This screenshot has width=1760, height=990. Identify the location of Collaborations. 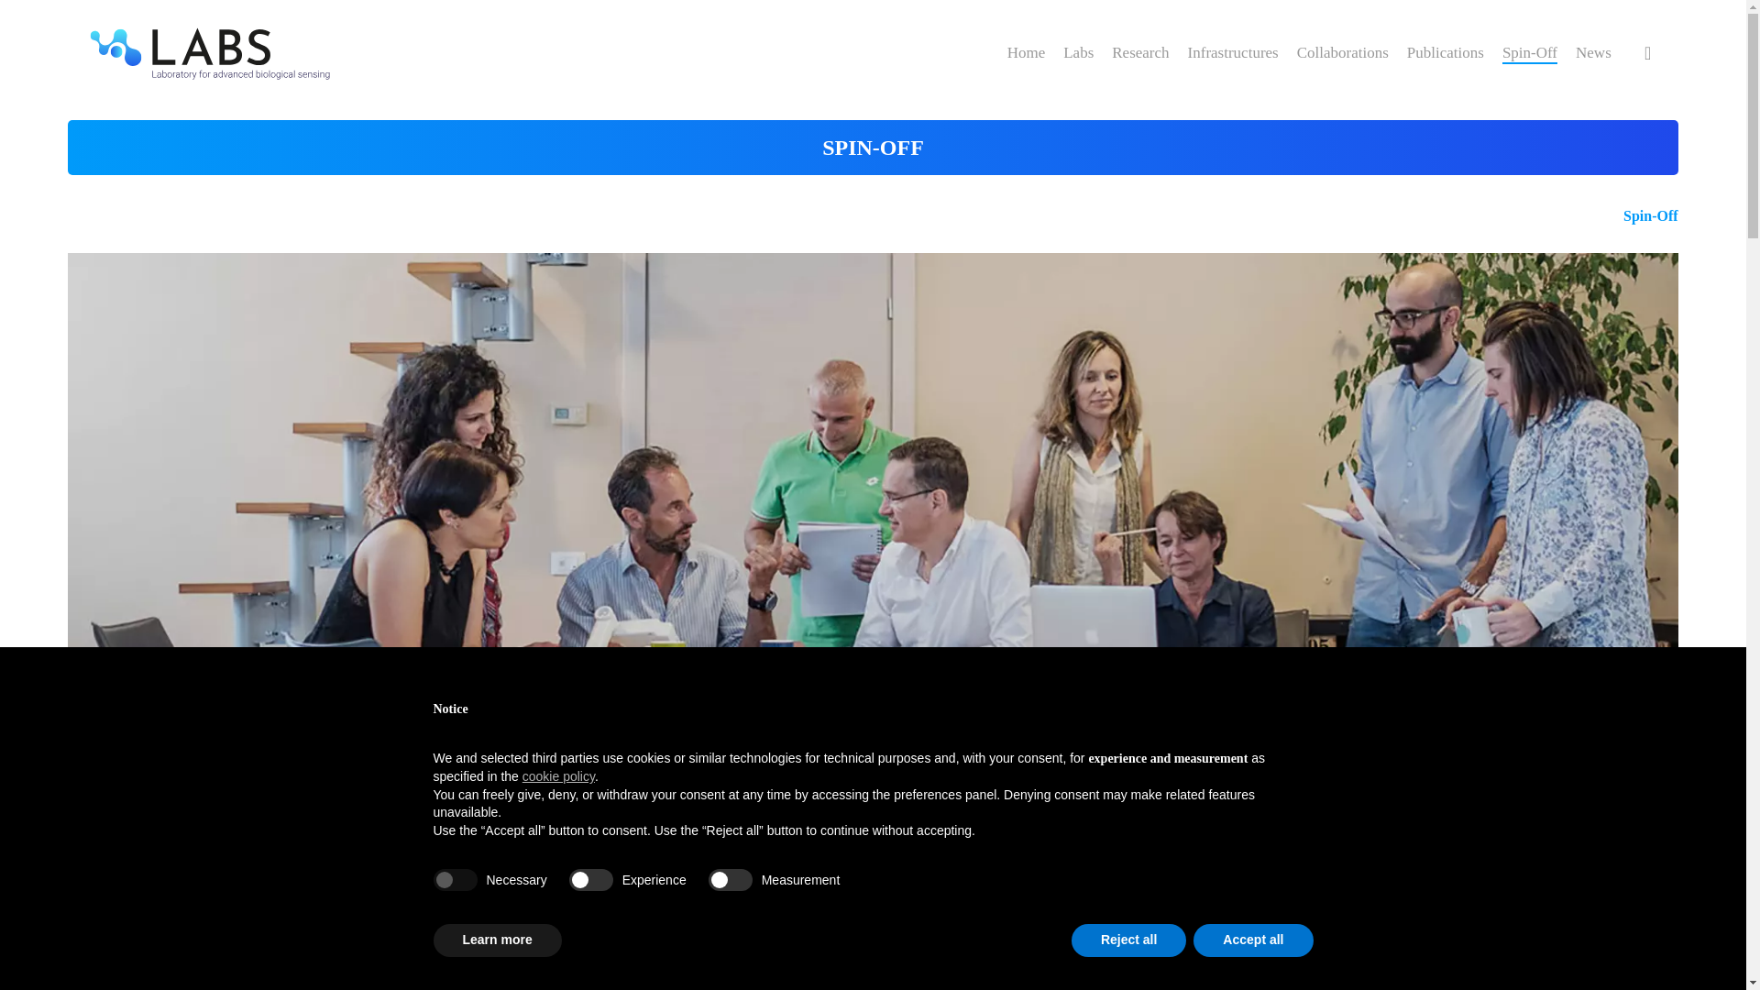
(1342, 53).